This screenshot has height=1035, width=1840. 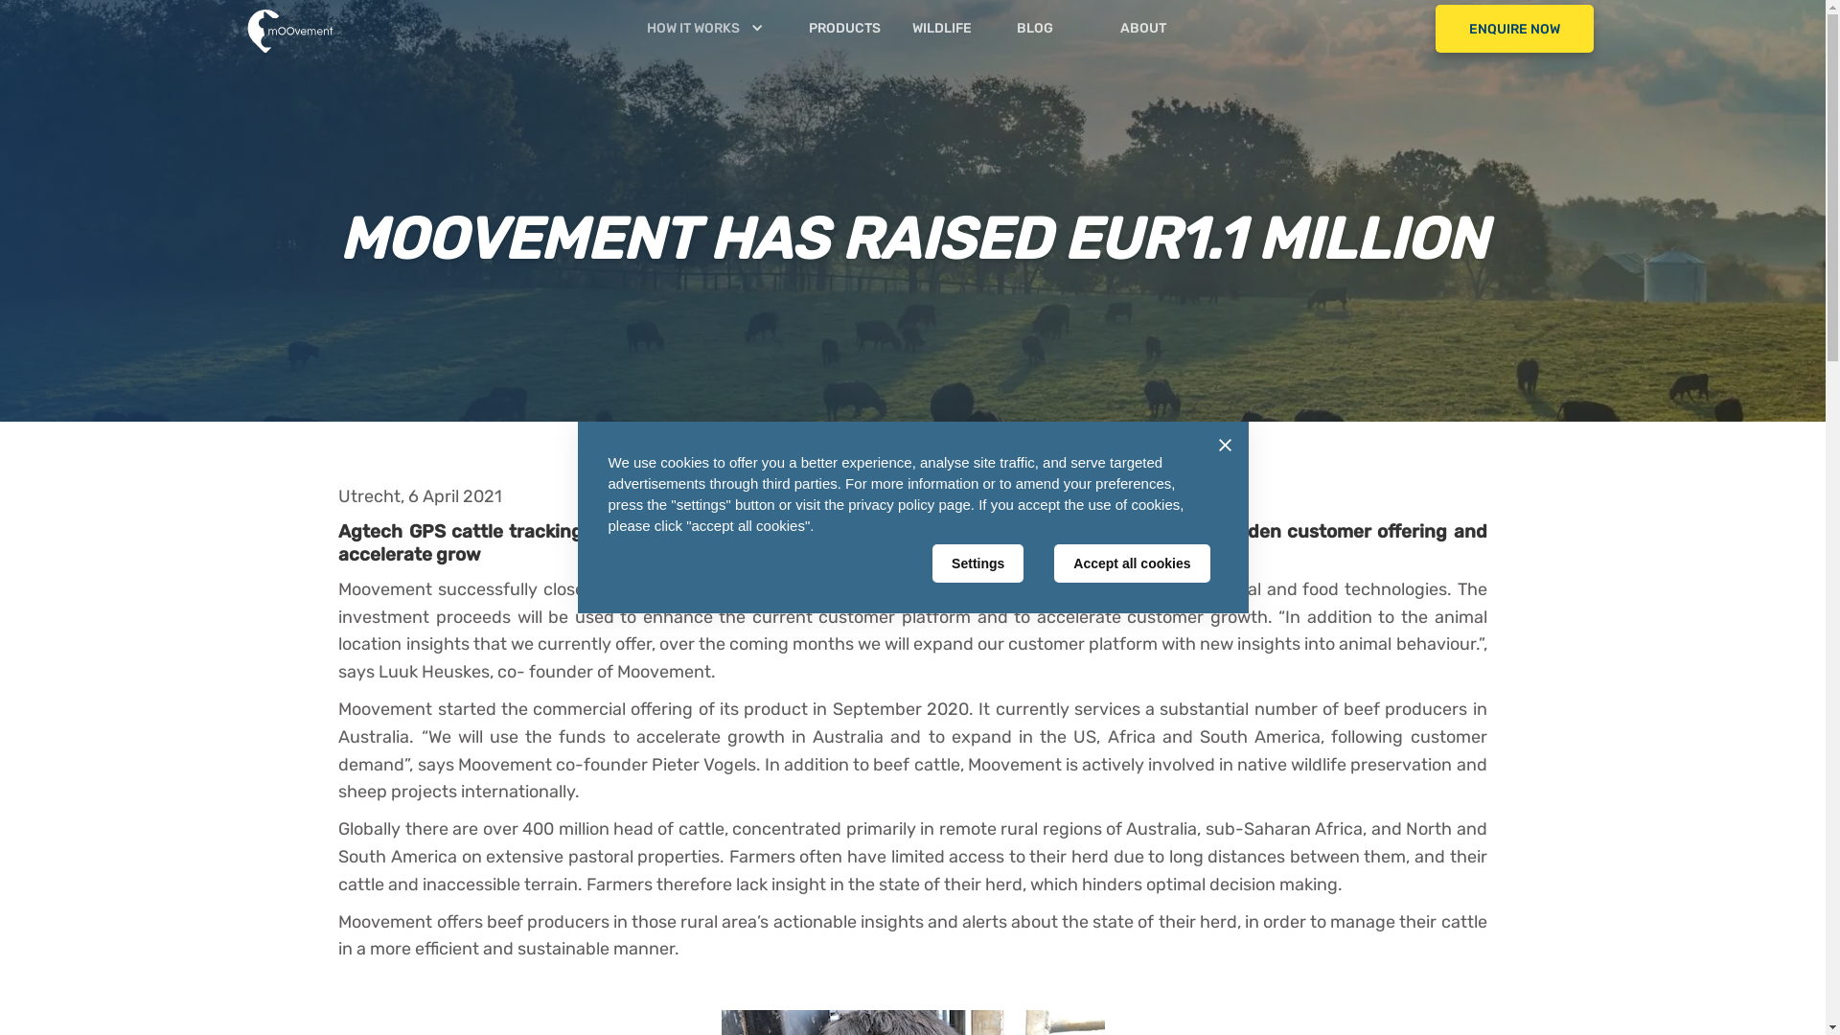 What do you see at coordinates (964, 29) in the screenshot?
I see `WILDLIFE` at bounding box center [964, 29].